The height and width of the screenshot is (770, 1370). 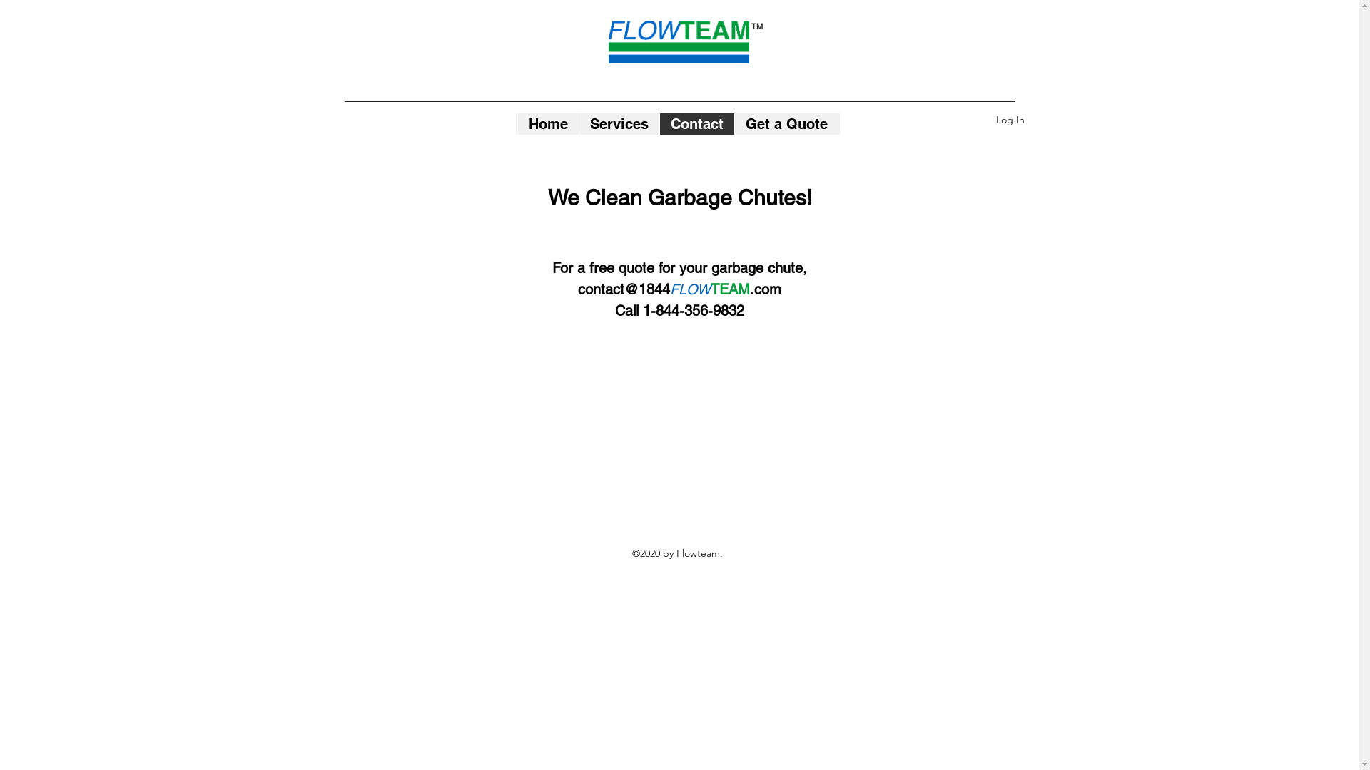 I want to click on Log In, so click(x=1010, y=120).